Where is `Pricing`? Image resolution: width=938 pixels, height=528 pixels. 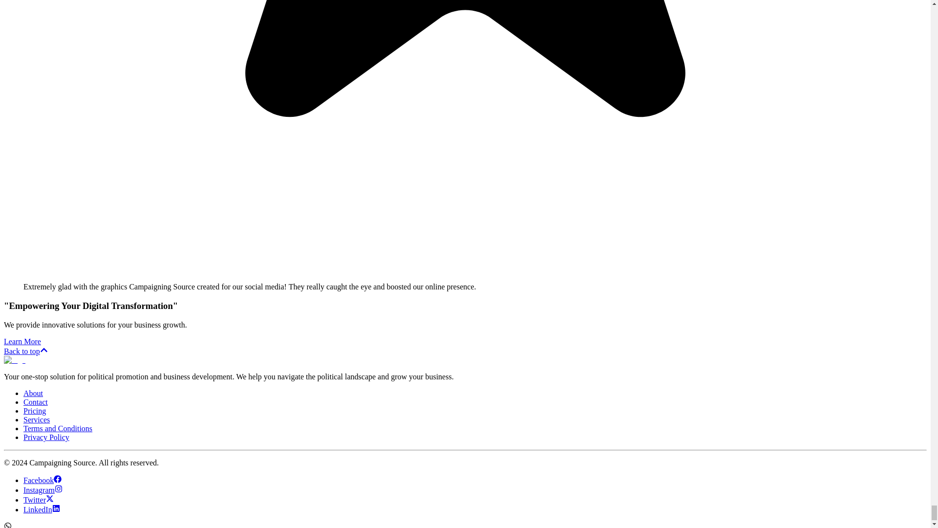
Pricing is located at coordinates (35, 411).